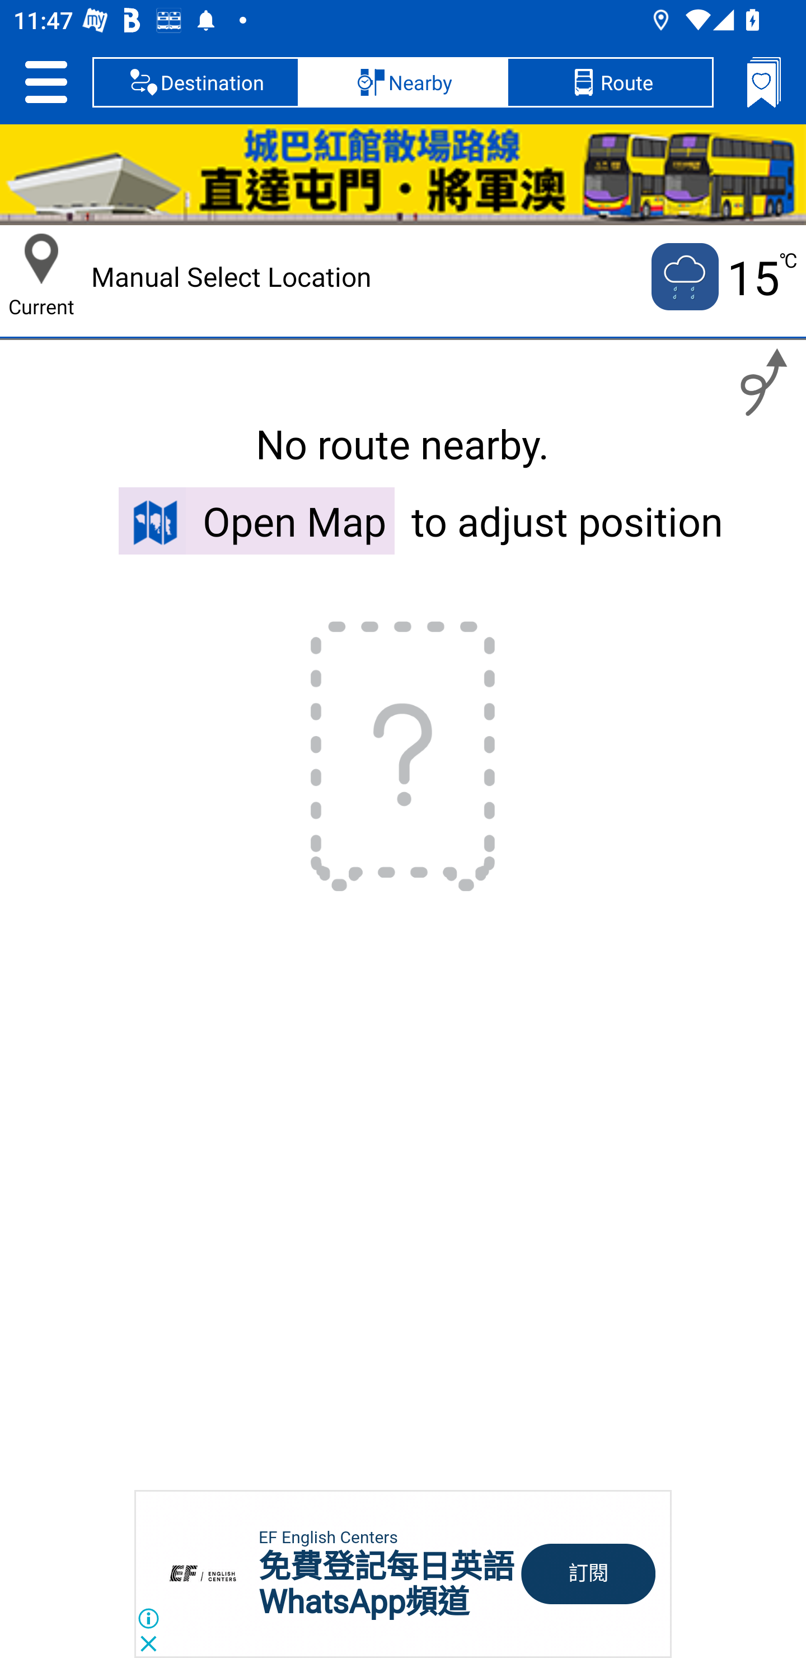 The image size is (806, 1658). What do you see at coordinates (403, 175) in the screenshot?
I see `HKC` at bounding box center [403, 175].